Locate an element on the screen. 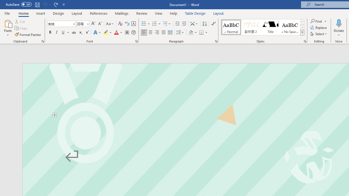  Align Left is located at coordinates (144, 33).